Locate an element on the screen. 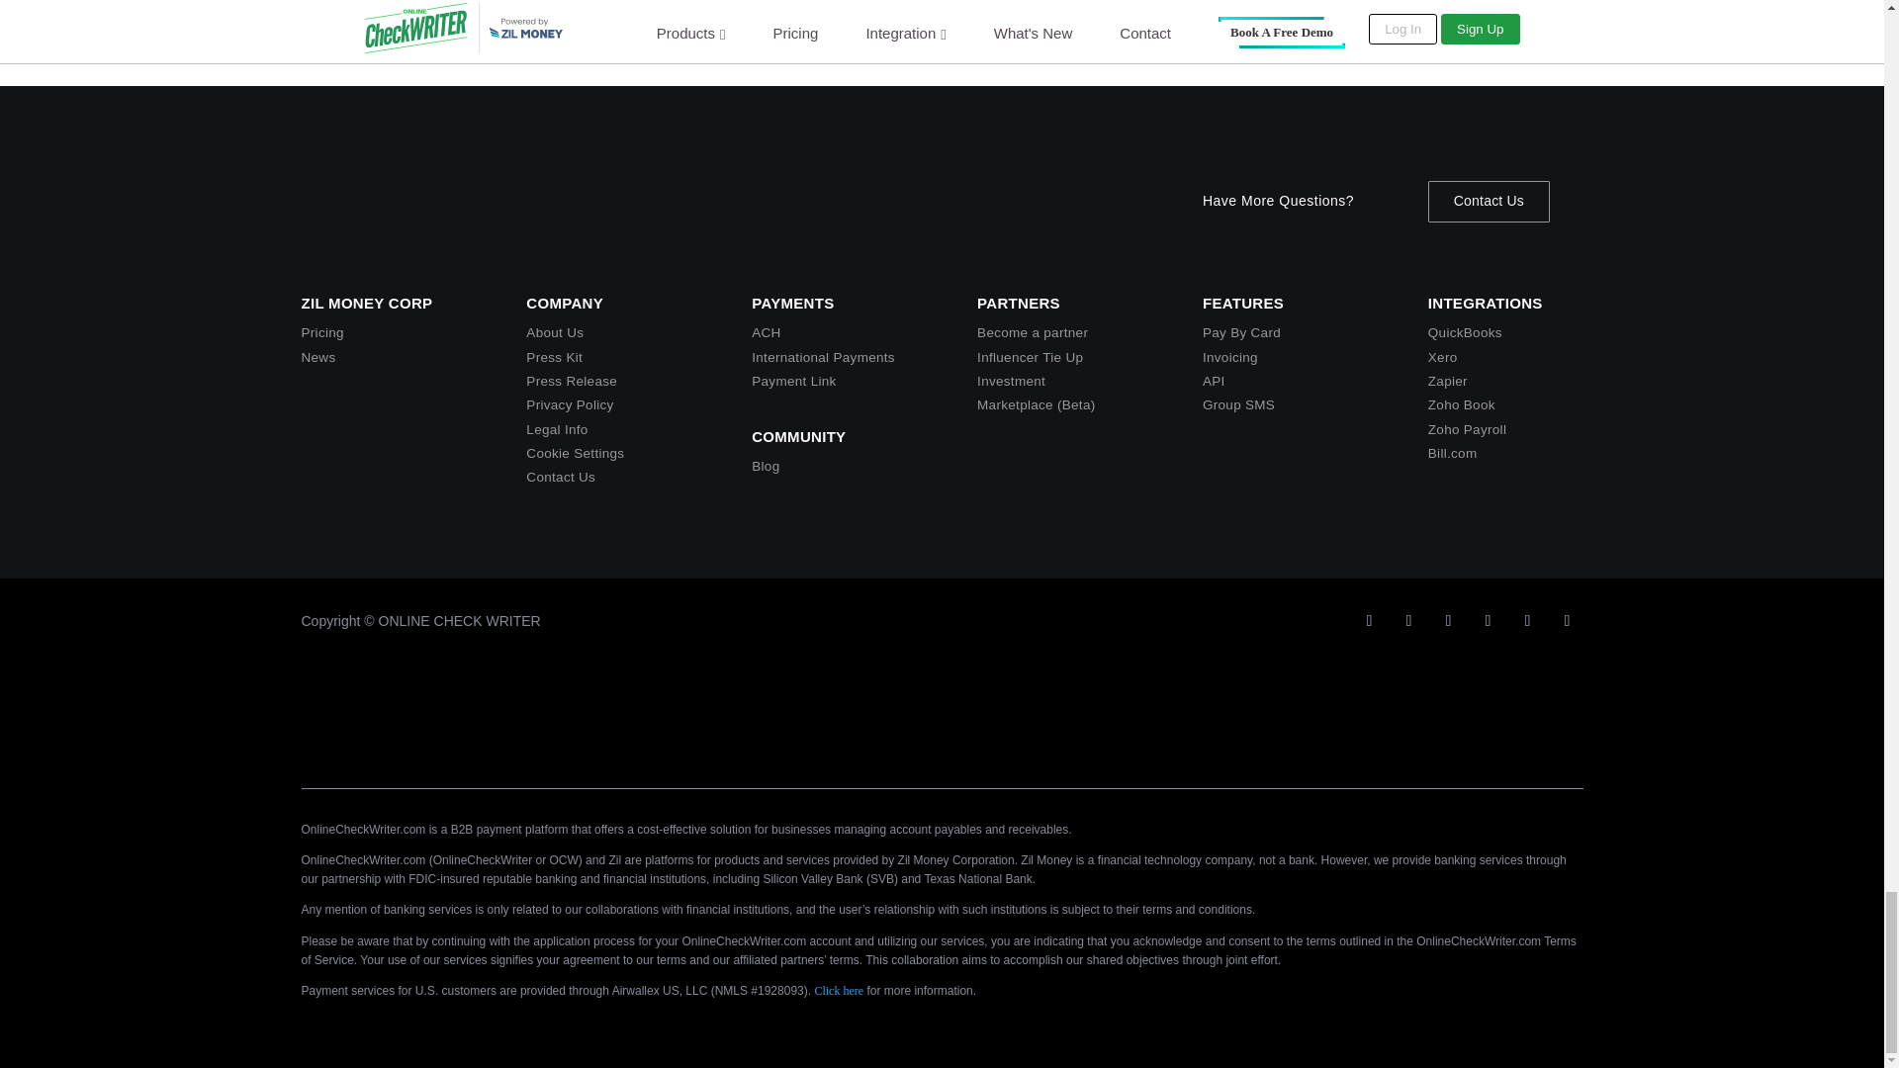 Image resolution: width=1899 pixels, height=1068 pixels. Follow on Youtube is located at coordinates (1408, 621).